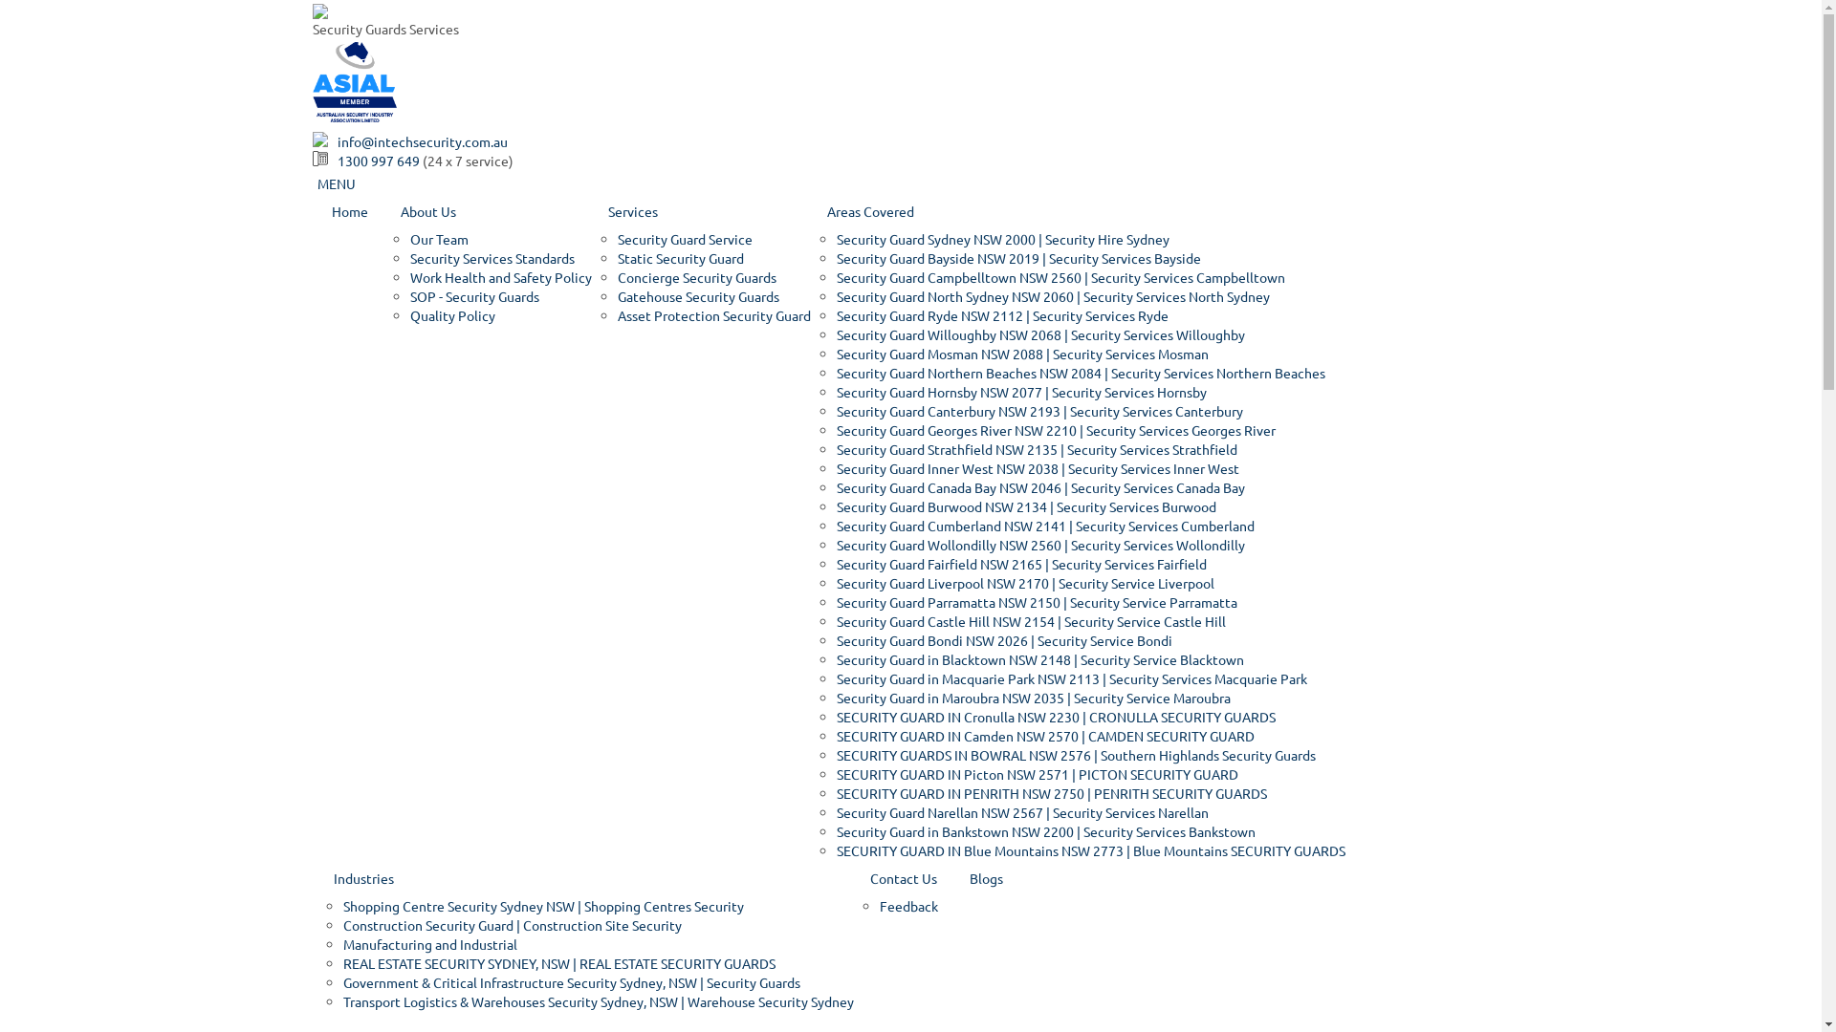 The height and width of the screenshot is (1032, 1836). I want to click on Contact Us, so click(903, 878).